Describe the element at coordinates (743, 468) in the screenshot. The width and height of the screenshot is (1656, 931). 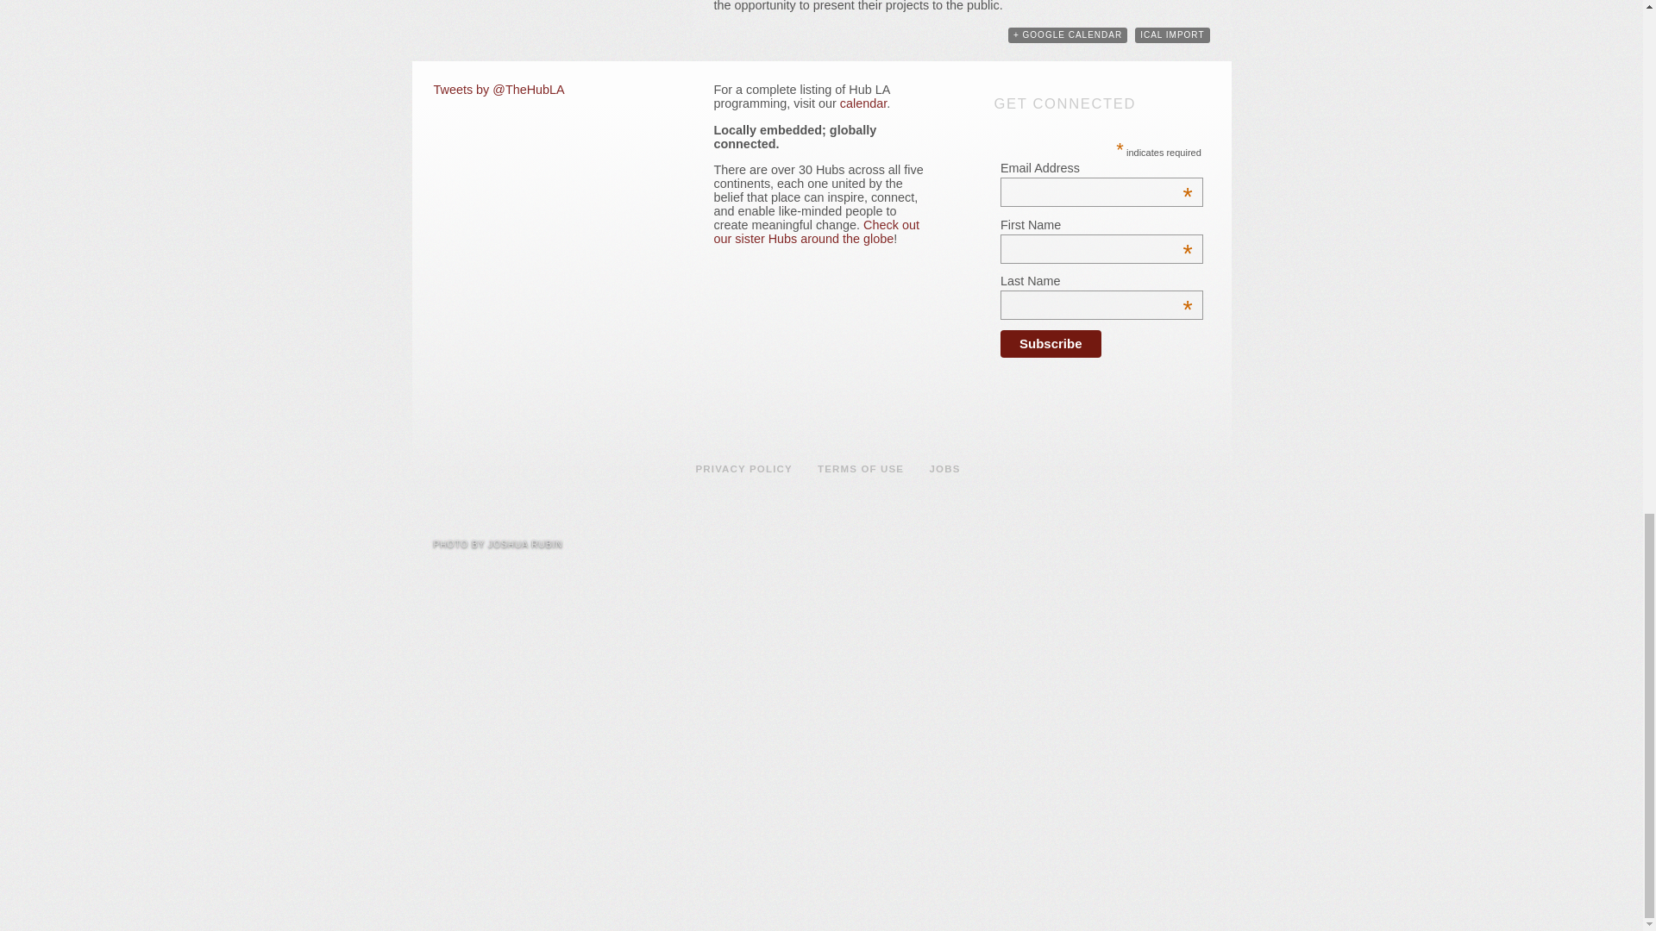
I see `PRIVACY POLICY` at that location.